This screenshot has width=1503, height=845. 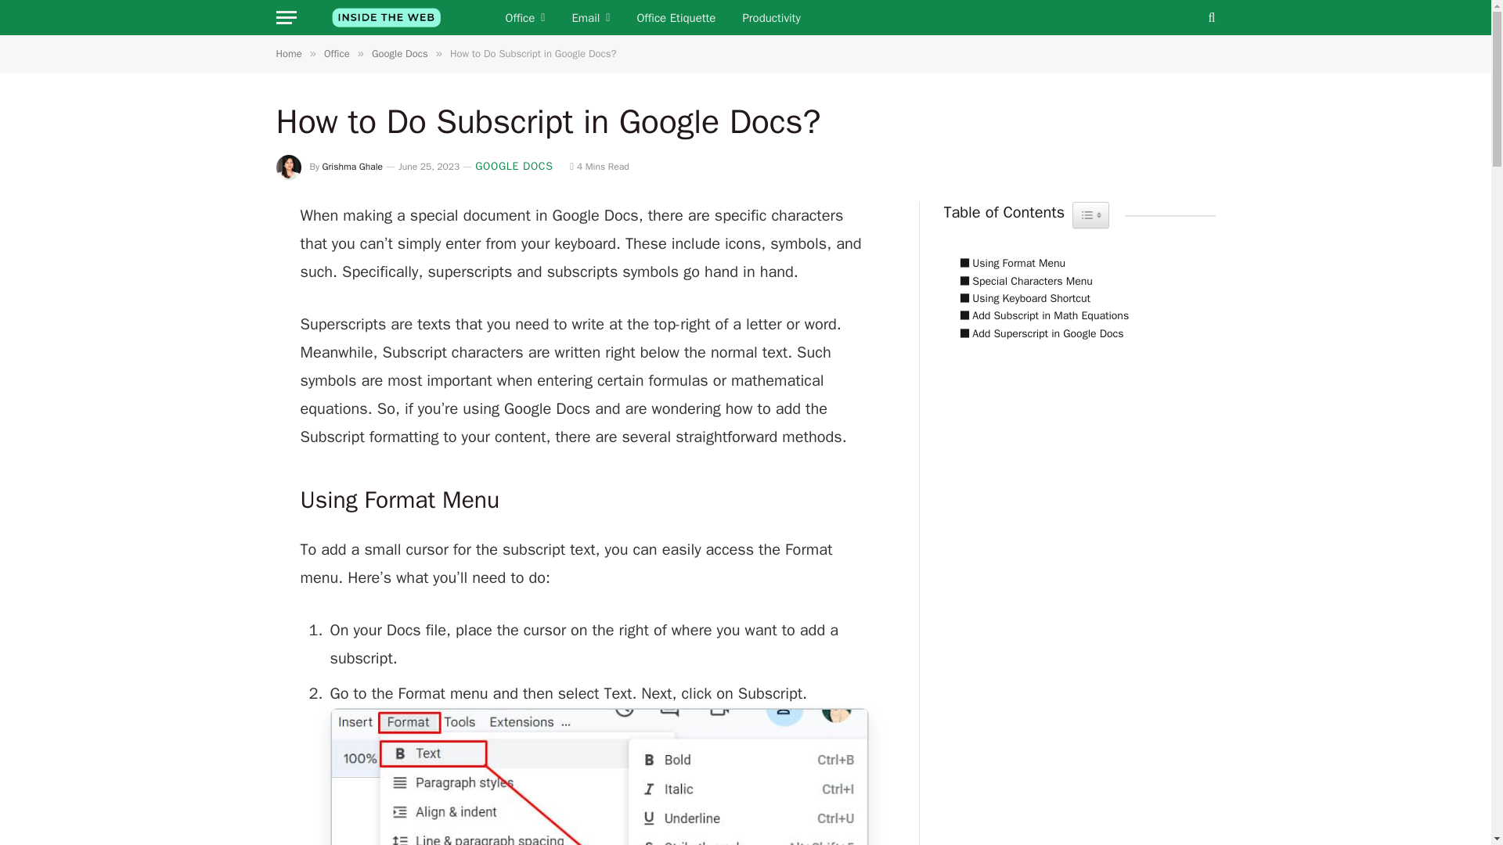 I want to click on Productivity, so click(x=770, y=17).